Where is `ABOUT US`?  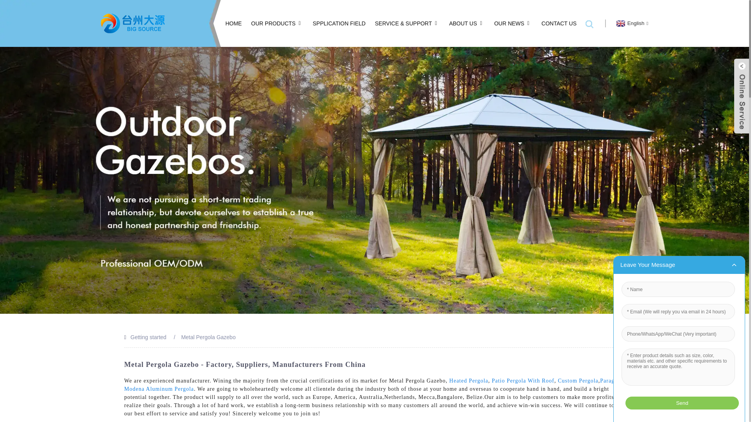
ABOUT US is located at coordinates (467, 23).